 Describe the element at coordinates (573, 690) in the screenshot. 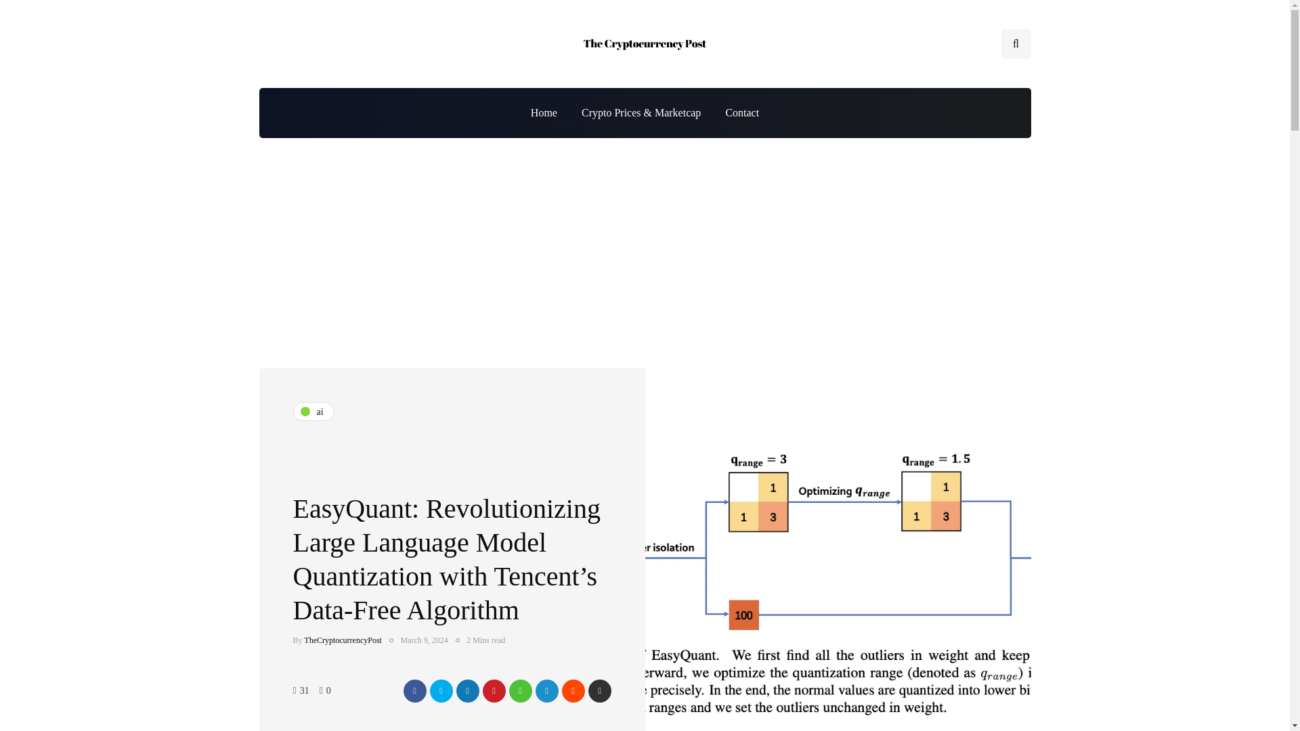

I see `Share on Reddit` at that location.